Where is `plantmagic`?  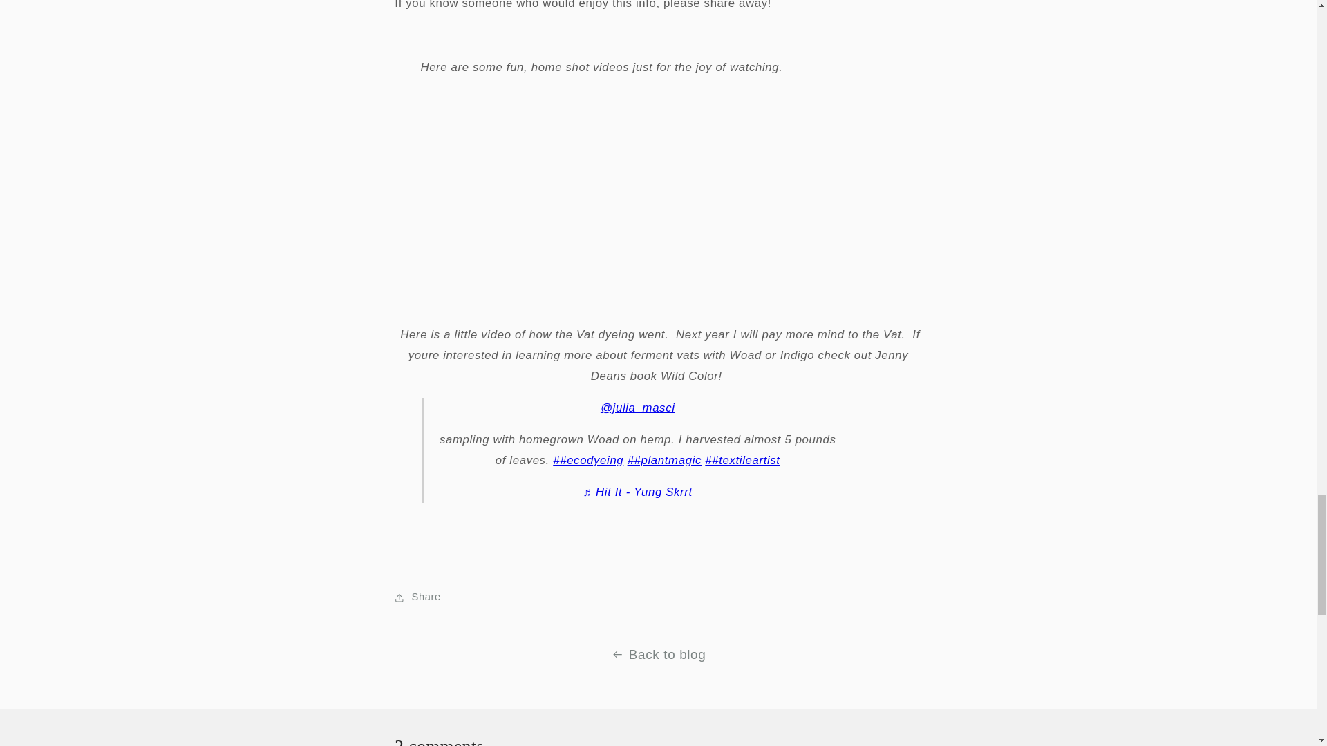
plantmagic is located at coordinates (665, 460).